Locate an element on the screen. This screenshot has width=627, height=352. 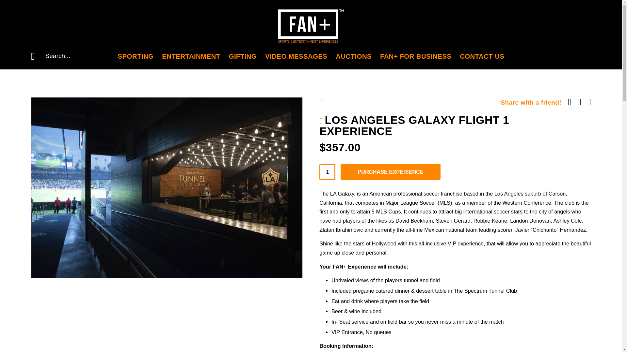
SPORTING is located at coordinates (136, 56).